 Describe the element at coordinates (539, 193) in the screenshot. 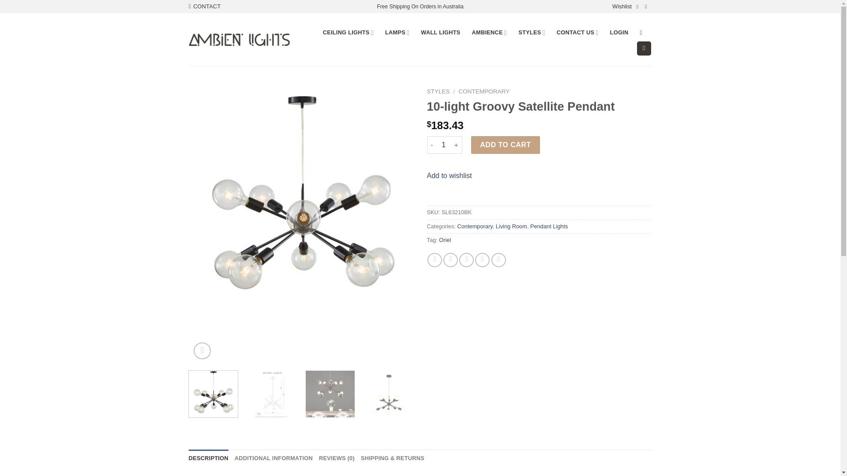

I see `PayPal` at that location.